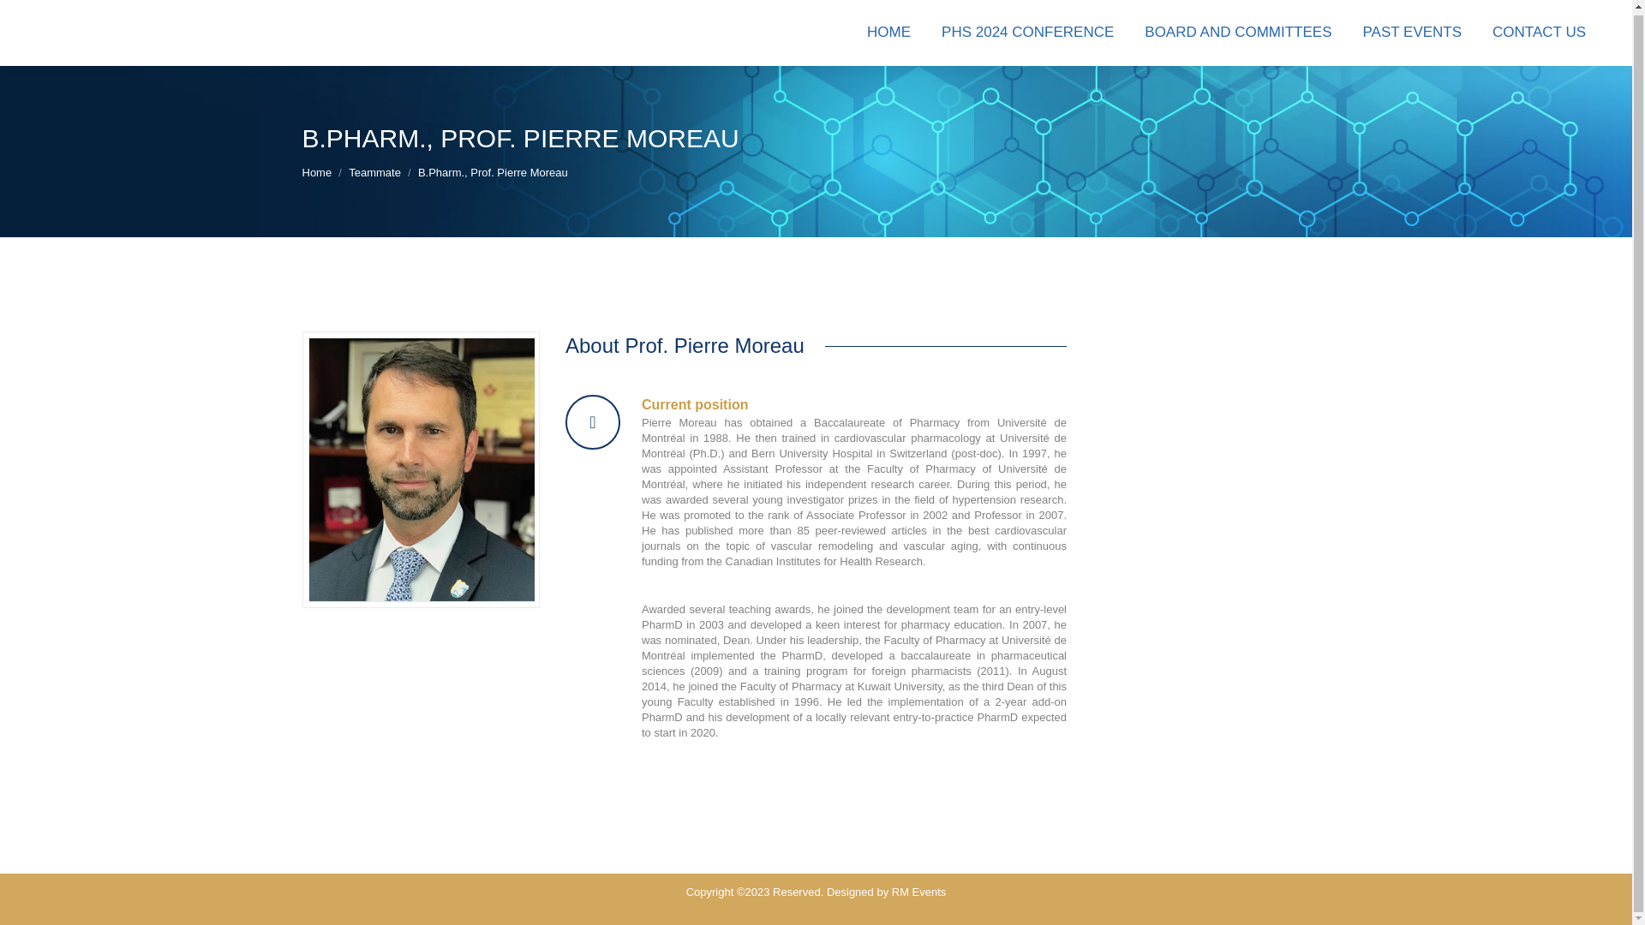  I want to click on HOME, so click(889, 32).